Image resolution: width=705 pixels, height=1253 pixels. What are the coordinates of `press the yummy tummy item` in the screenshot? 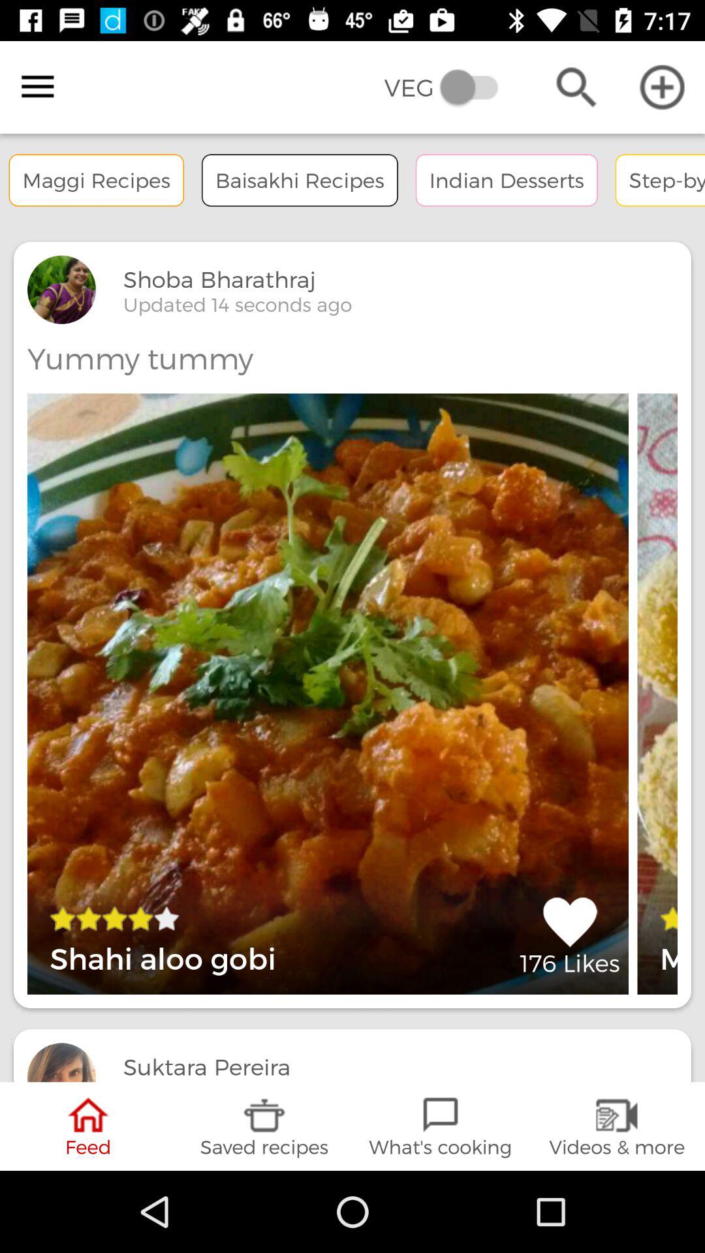 It's located at (140, 358).